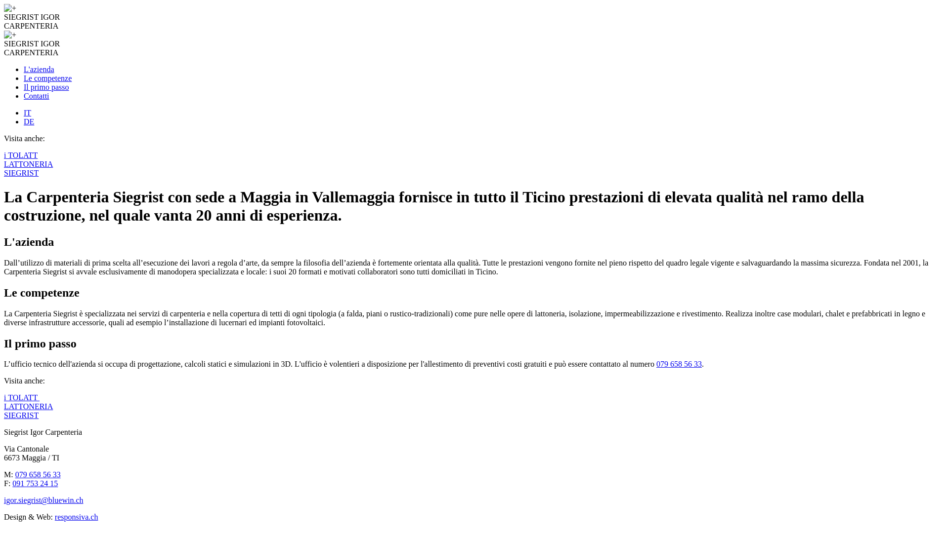 Image resolution: width=949 pixels, height=533 pixels. What do you see at coordinates (474, 164) in the screenshot?
I see `i TOLATT
LATTONERIA
SIEGRIST` at bounding box center [474, 164].